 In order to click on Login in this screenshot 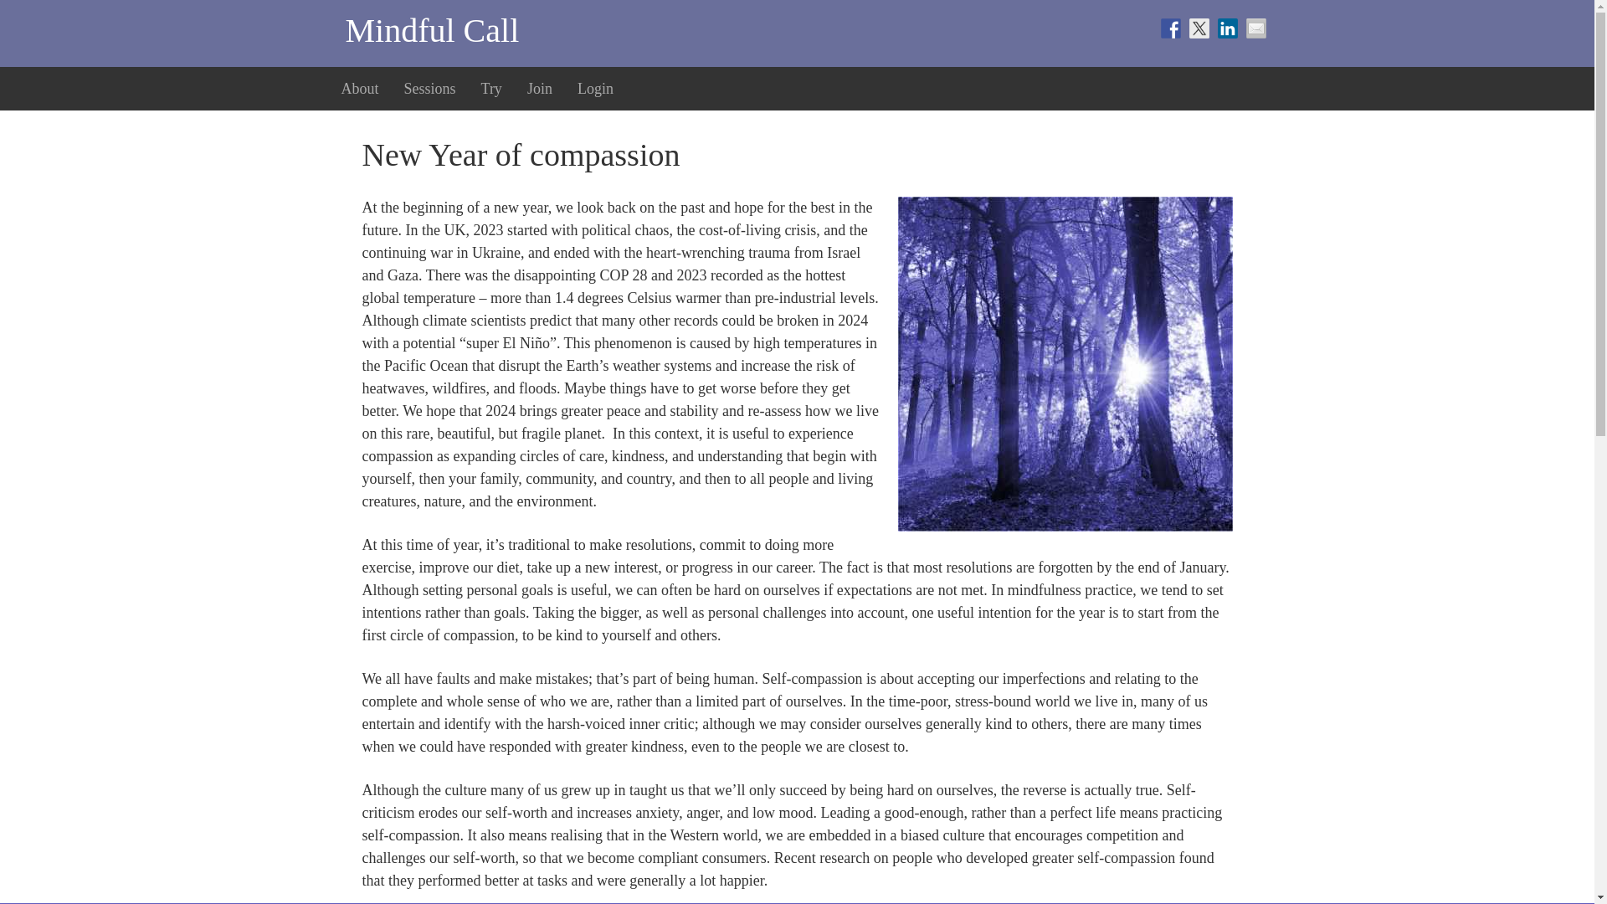, I will do `click(596, 88)`.